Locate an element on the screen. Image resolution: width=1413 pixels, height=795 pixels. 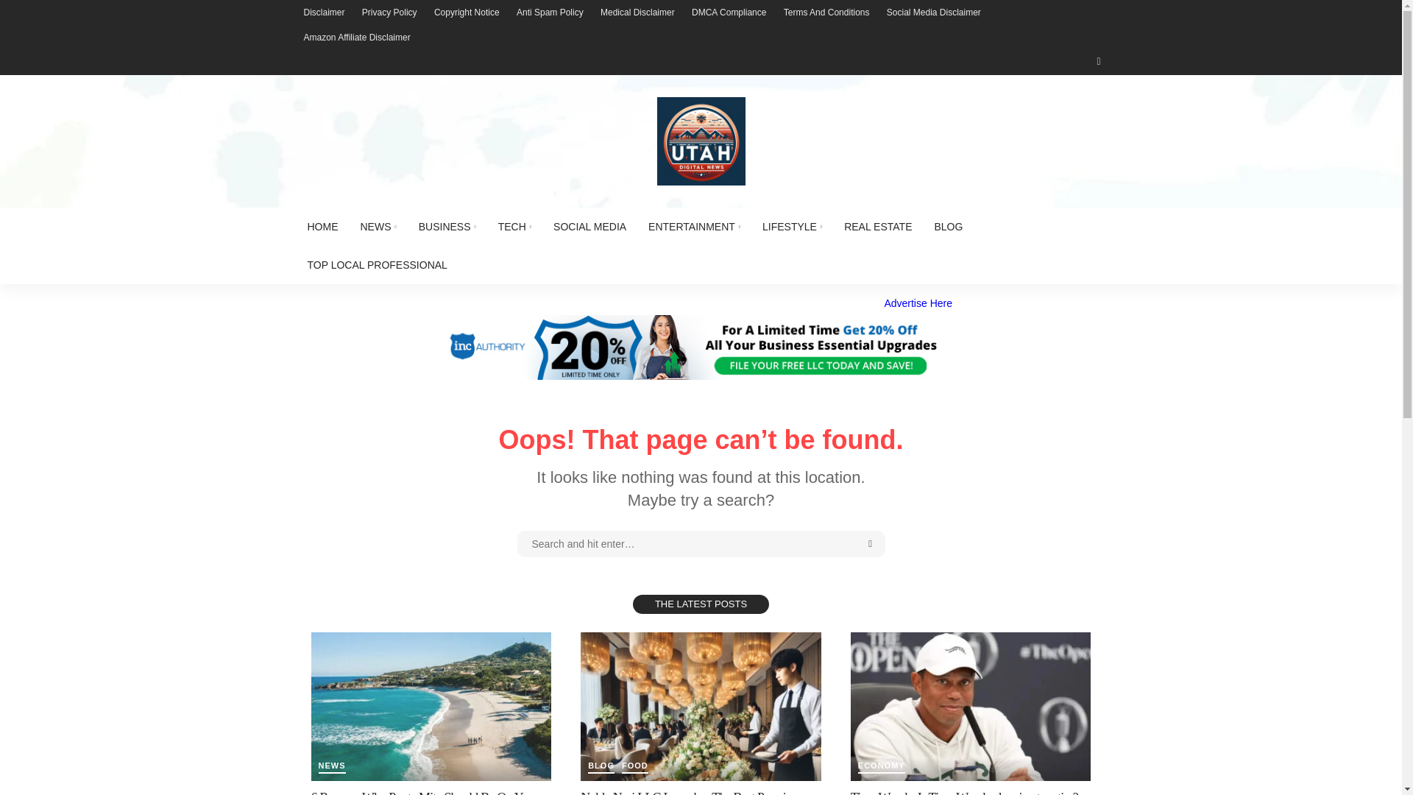
Medical Disclaimer is located at coordinates (637, 12).